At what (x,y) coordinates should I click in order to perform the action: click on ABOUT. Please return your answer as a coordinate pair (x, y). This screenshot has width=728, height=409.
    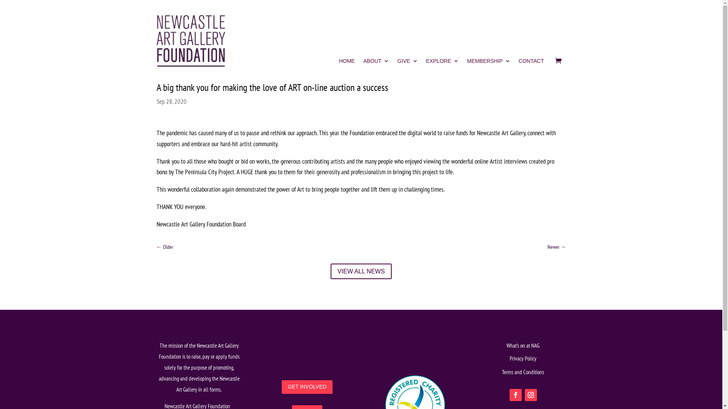
    Looking at the image, I should click on (376, 62).